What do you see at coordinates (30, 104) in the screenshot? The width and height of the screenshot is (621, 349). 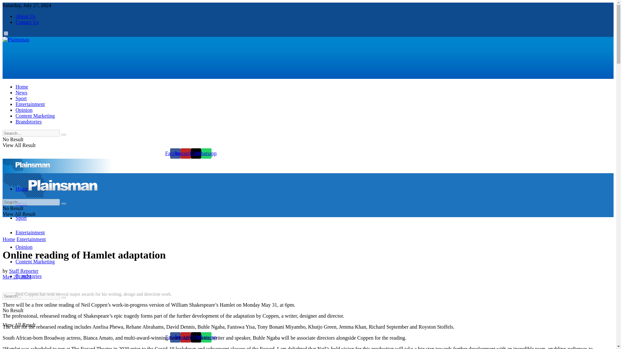 I see `Entertainment` at bounding box center [30, 104].